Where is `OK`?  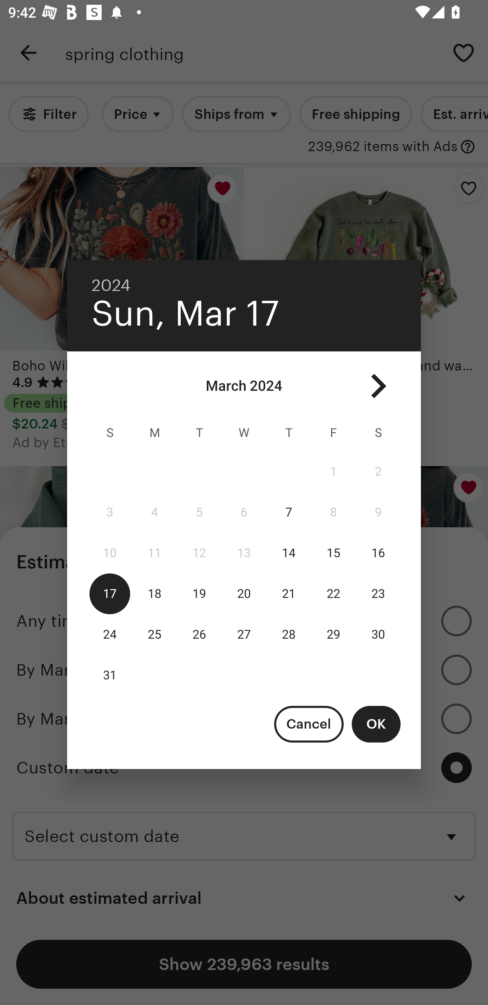 OK is located at coordinates (376, 724).